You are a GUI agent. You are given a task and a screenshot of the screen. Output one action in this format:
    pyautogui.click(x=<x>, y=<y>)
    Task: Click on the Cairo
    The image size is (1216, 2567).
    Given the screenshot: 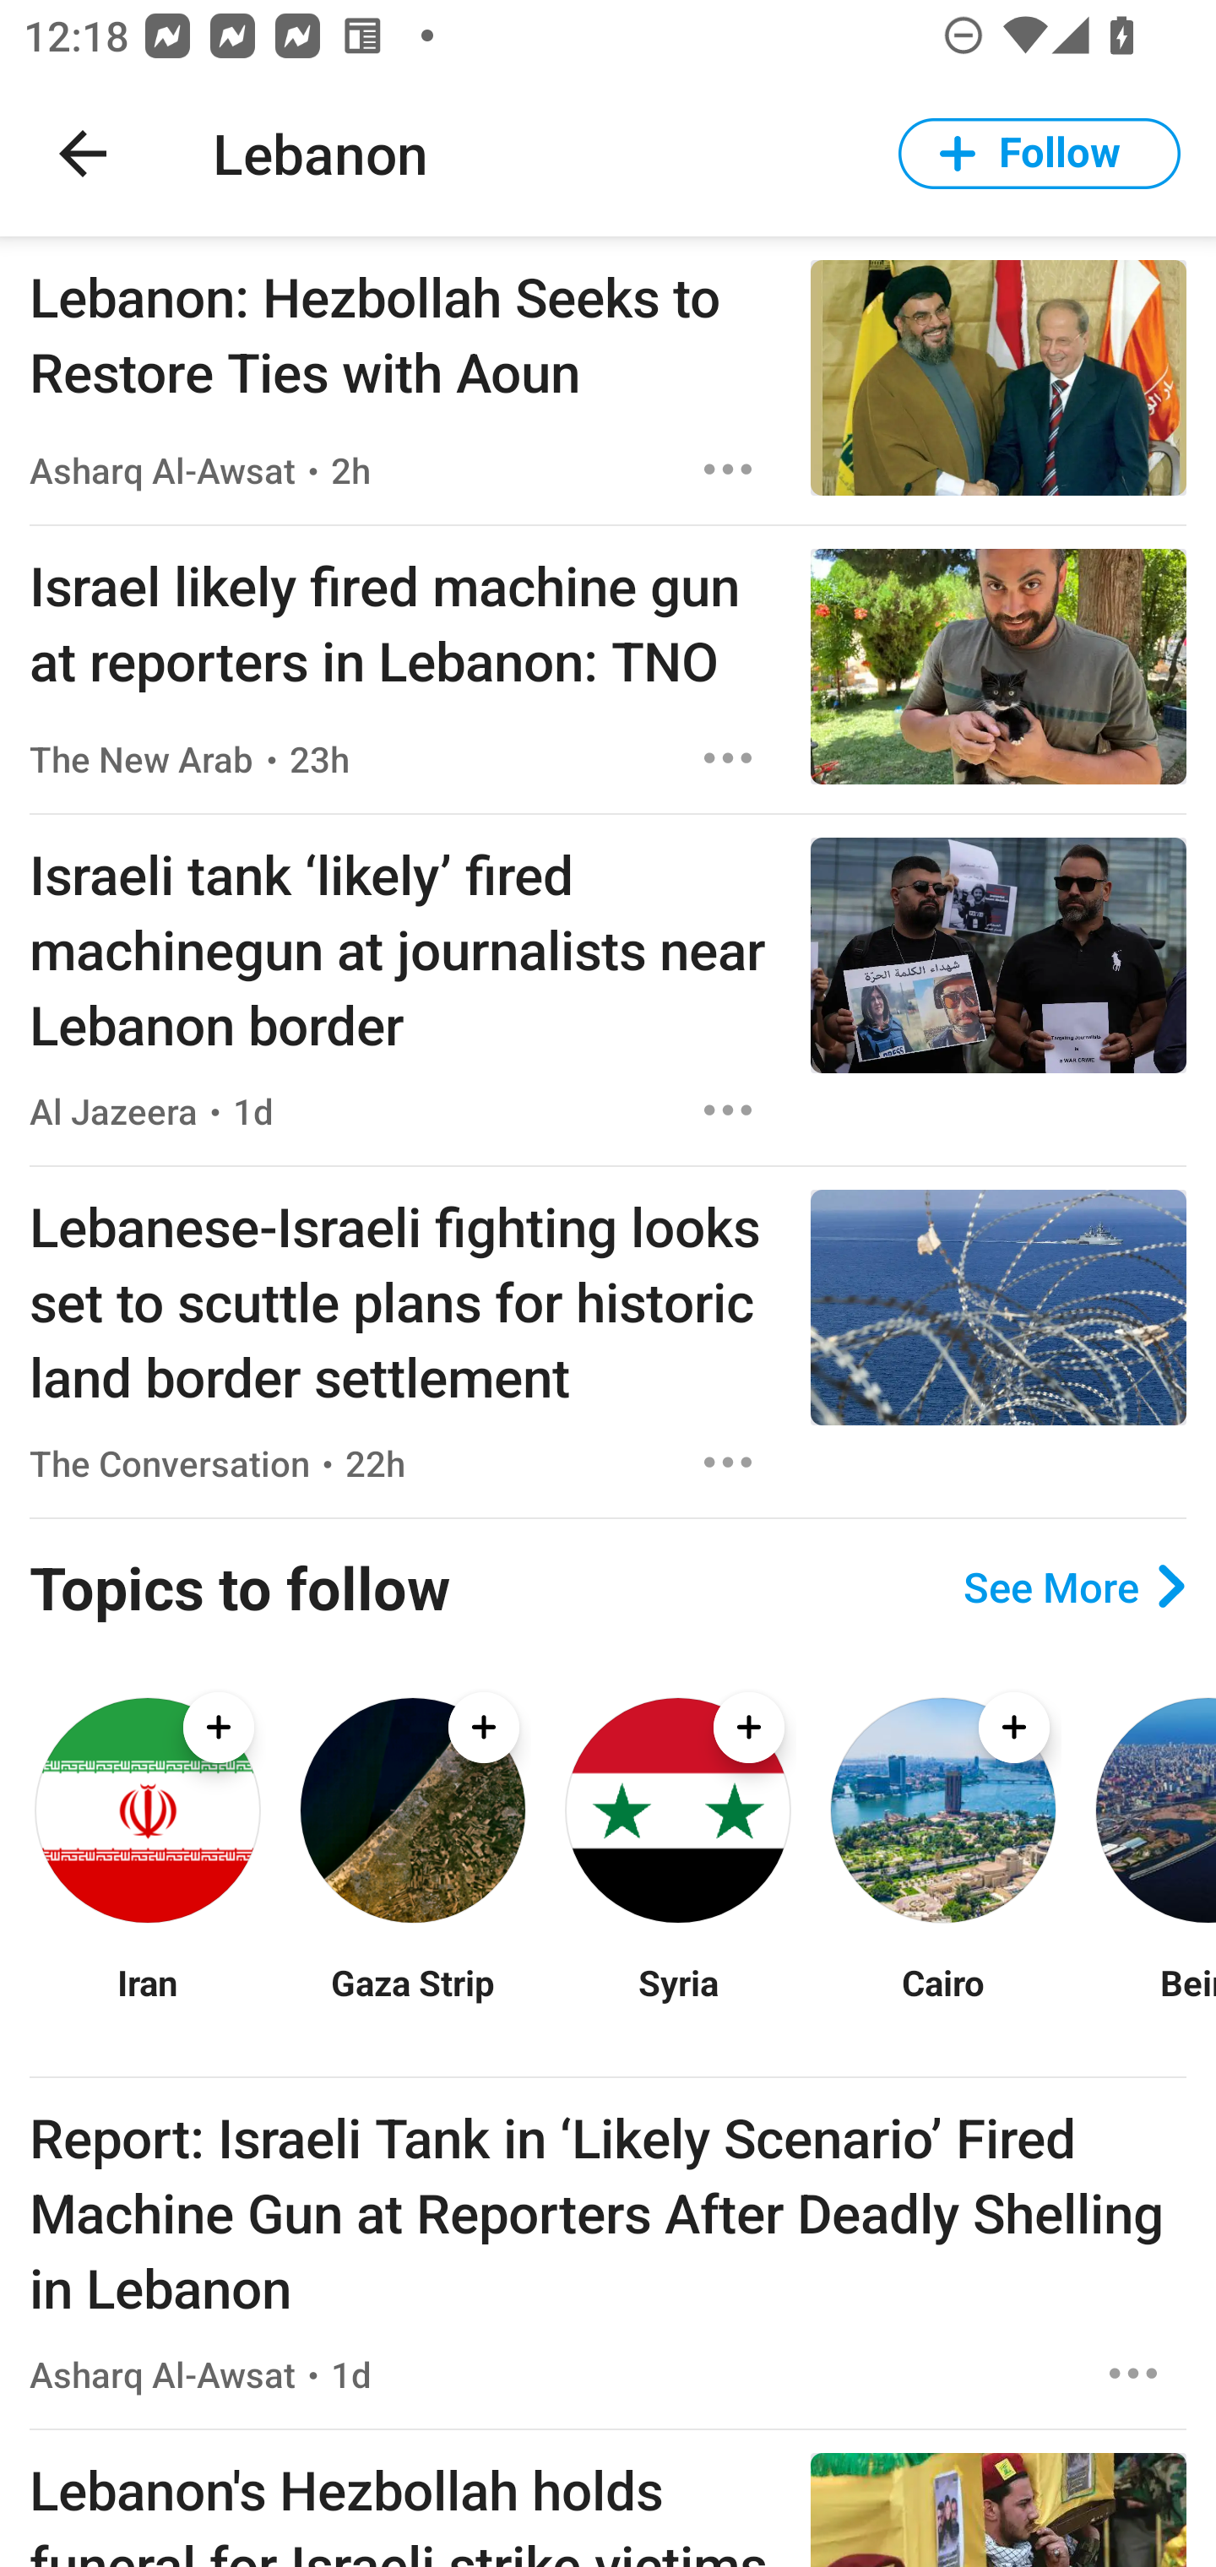 What is the action you would take?
    pyautogui.click(x=942, y=2003)
    